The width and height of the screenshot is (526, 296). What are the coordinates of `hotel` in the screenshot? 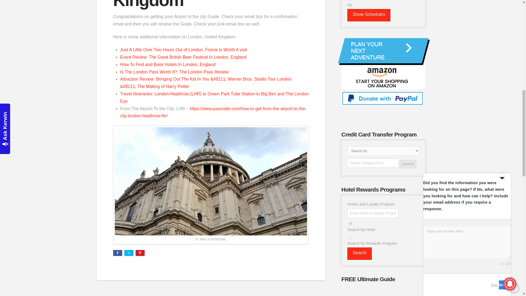 It's located at (350, 223).